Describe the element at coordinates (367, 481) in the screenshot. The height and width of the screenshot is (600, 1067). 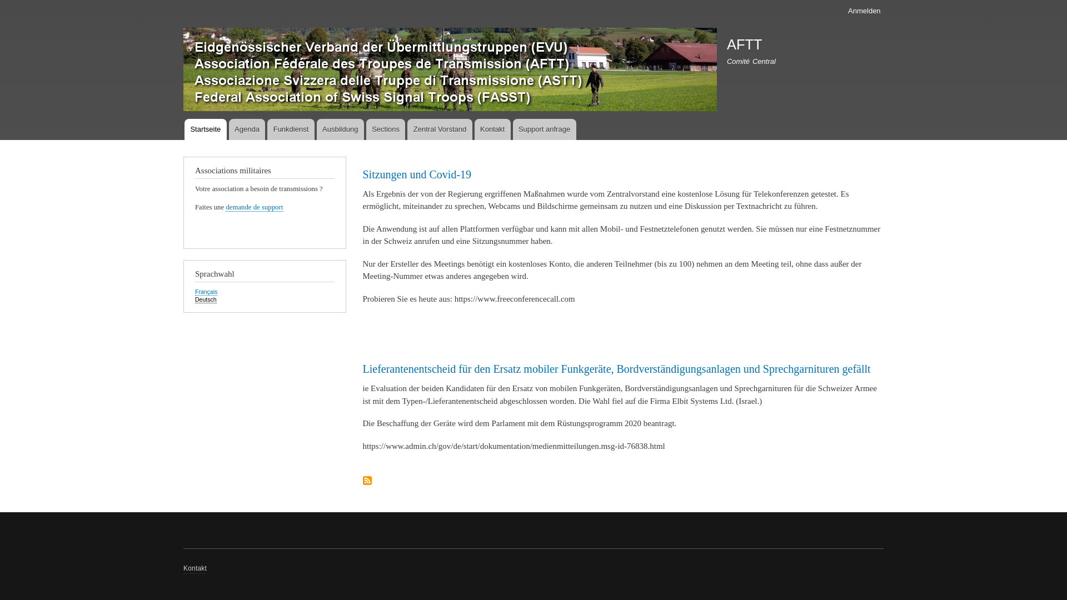
I see `abonnieren` at that location.